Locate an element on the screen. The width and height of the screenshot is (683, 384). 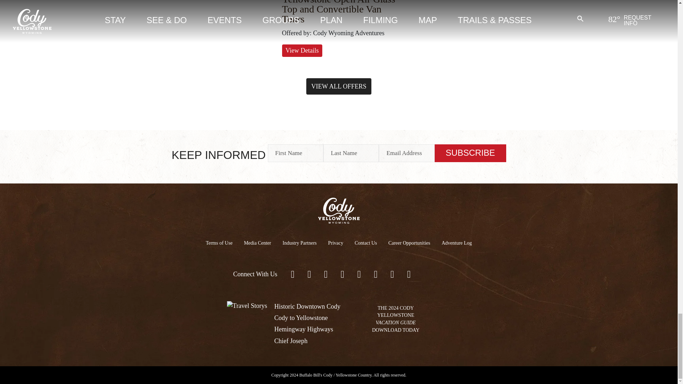
Press and Media Center is located at coordinates (258, 242).